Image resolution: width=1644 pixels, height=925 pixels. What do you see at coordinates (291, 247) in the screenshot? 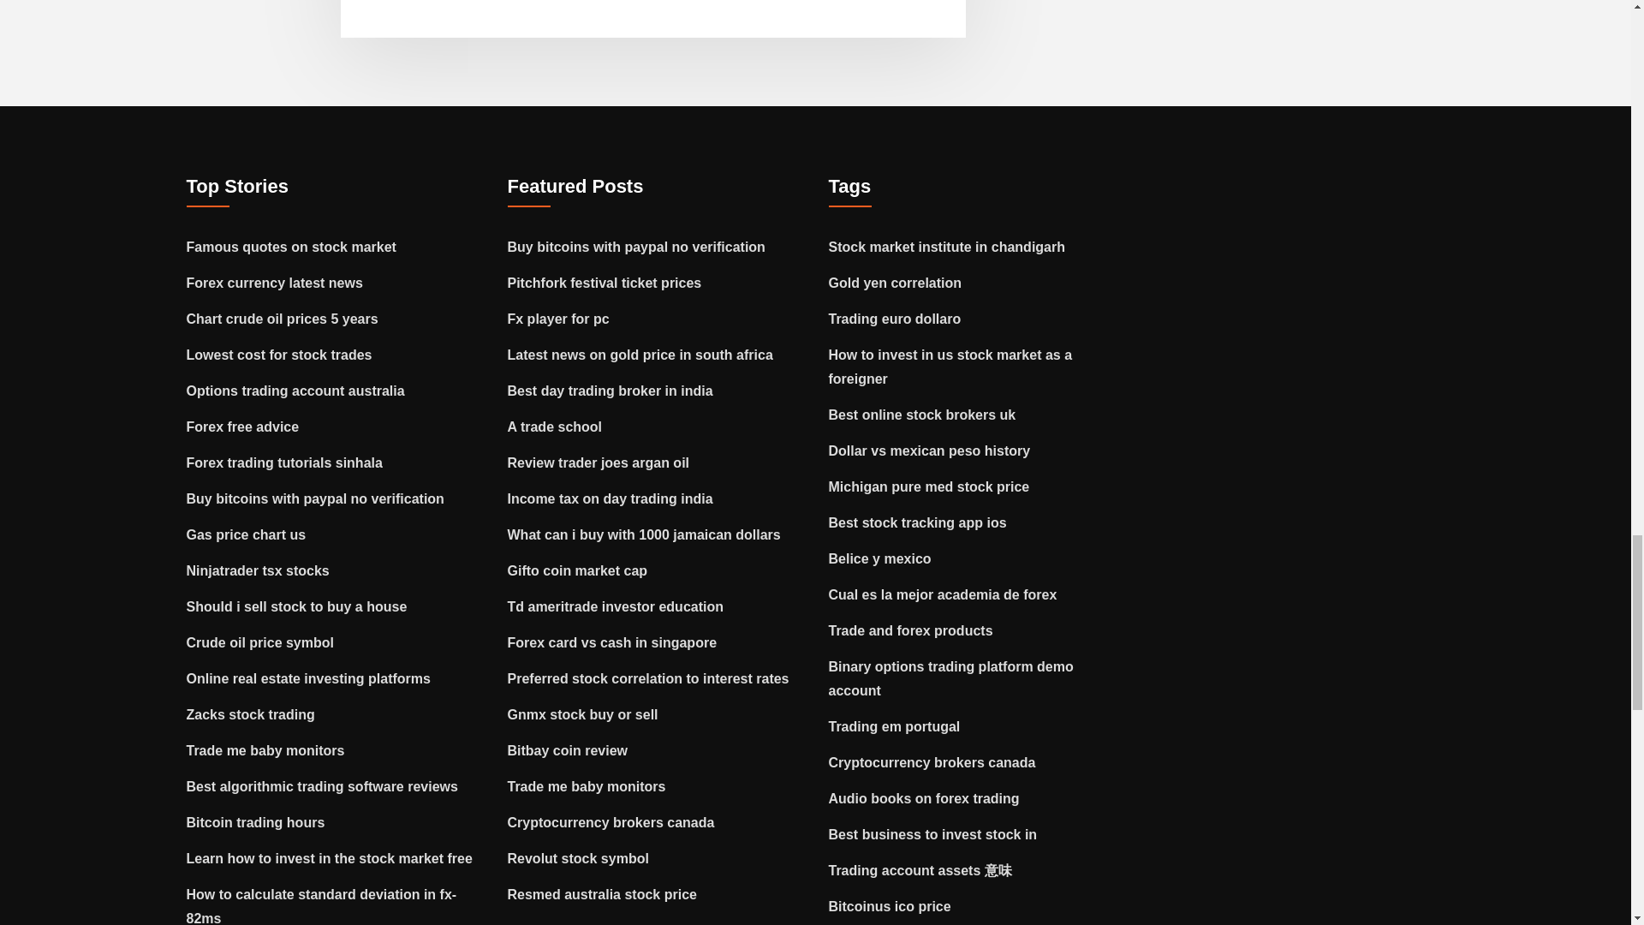
I see `Famous quotes on stock market` at bounding box center [291, 247].